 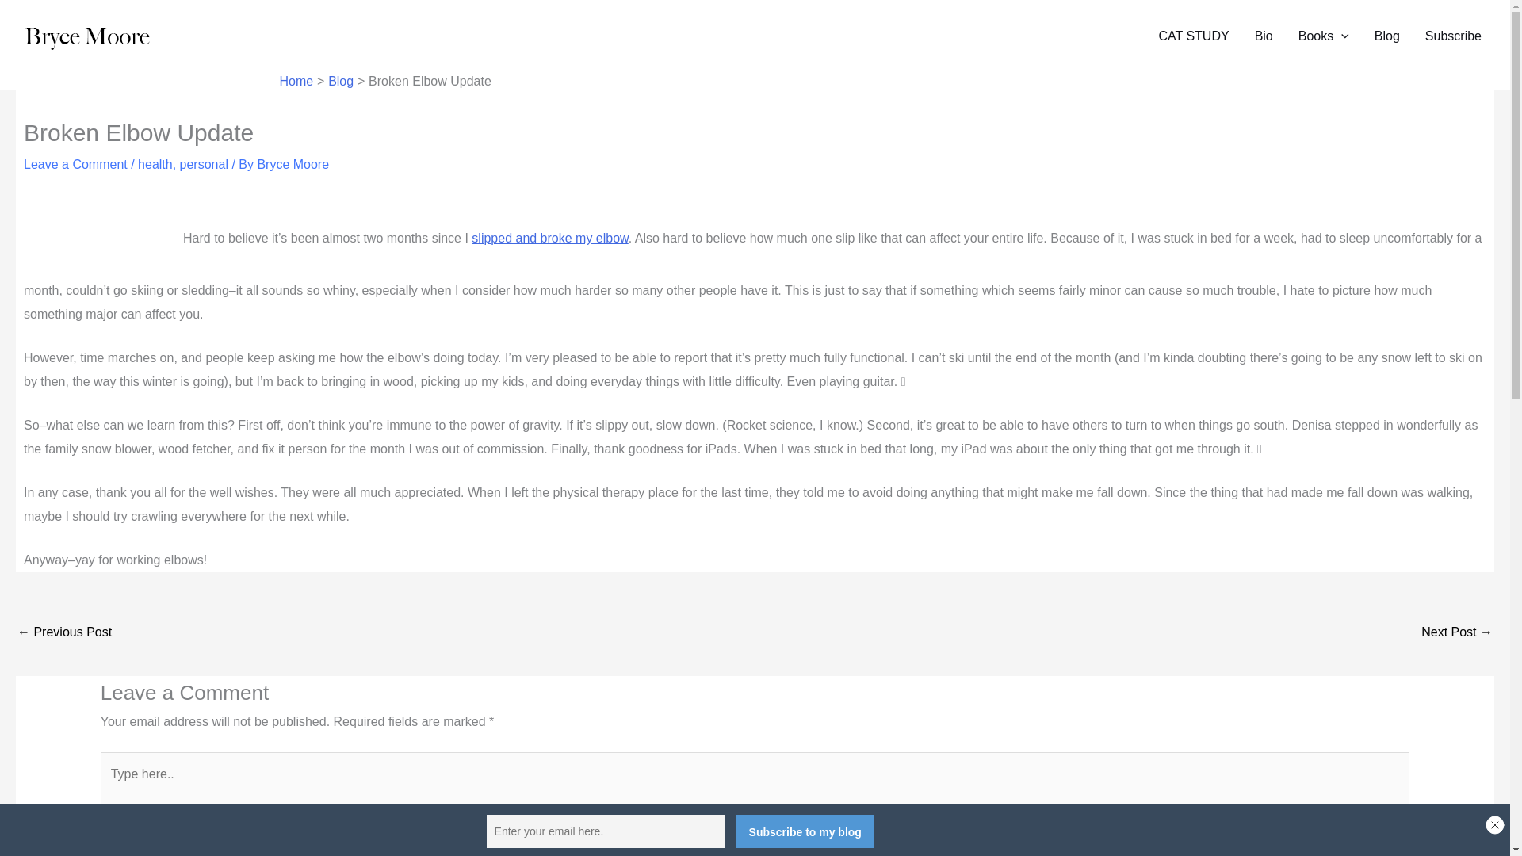 I want to click on slipped and broke my elbow, so click(x=549, y=238).